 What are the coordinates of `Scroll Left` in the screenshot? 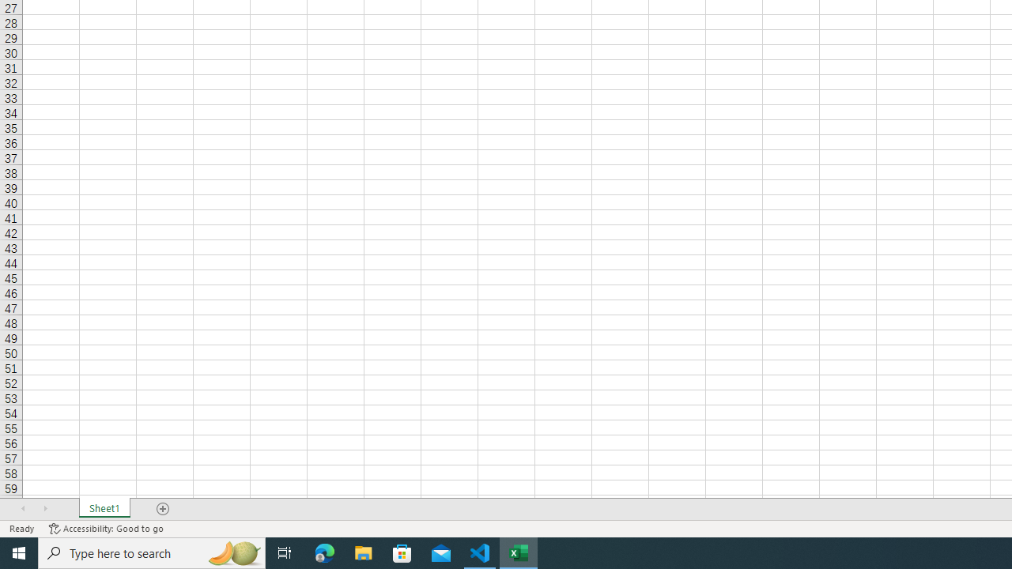 It's located at (23, 509).